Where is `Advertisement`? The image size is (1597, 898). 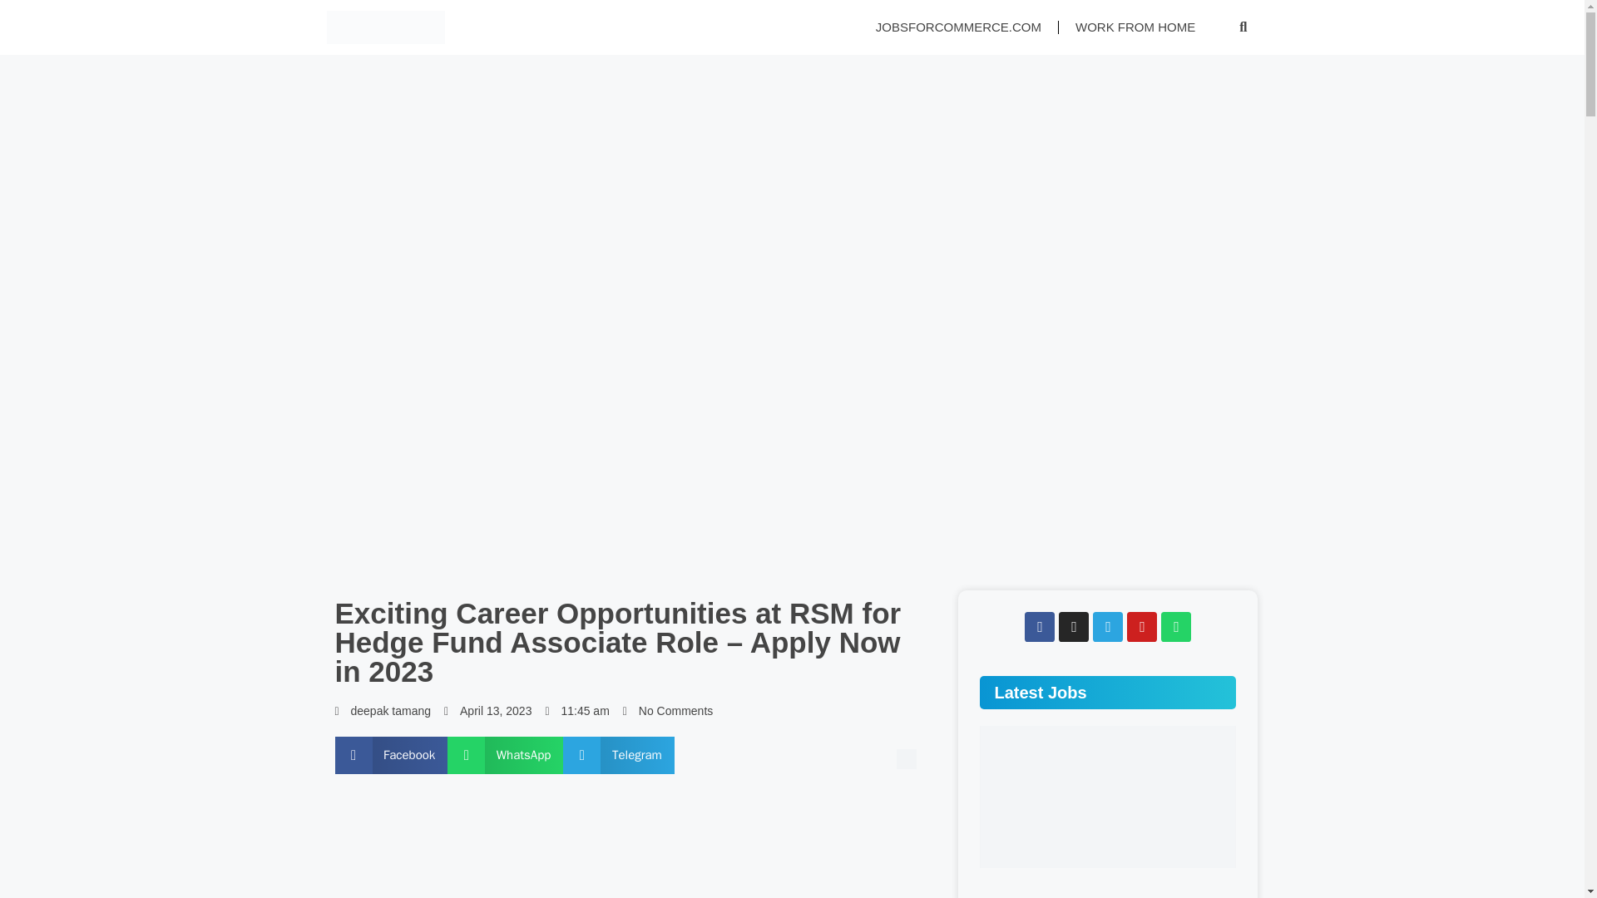 Advertisement is located at coordinates (633, 848).